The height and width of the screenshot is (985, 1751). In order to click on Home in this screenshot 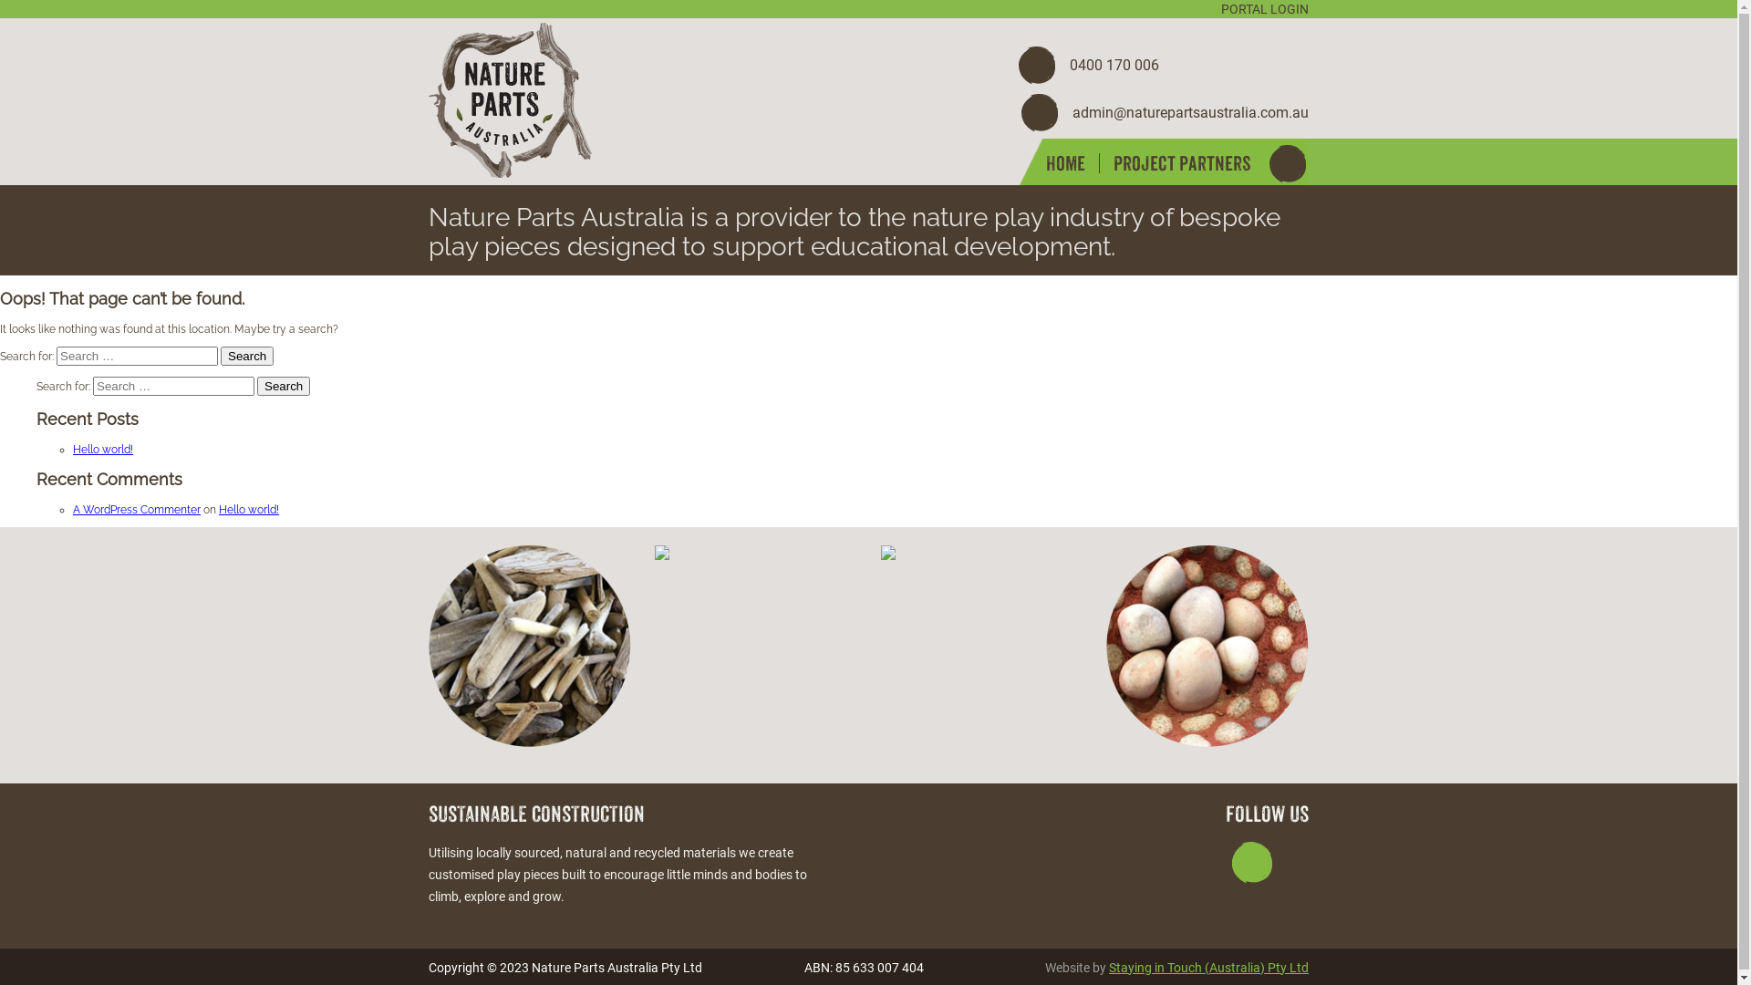, I will do `click(1065, 163)`.